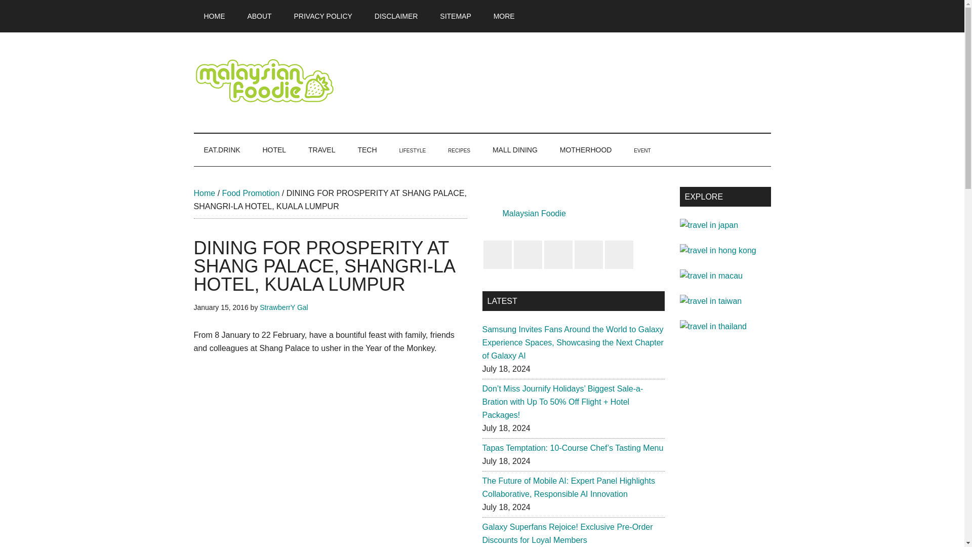 Image resolution: width=972 pixels, height=547 pixels. Describe the element at coordinates (455, 16) in the screenshot. I see `SITEMAP` at that location.